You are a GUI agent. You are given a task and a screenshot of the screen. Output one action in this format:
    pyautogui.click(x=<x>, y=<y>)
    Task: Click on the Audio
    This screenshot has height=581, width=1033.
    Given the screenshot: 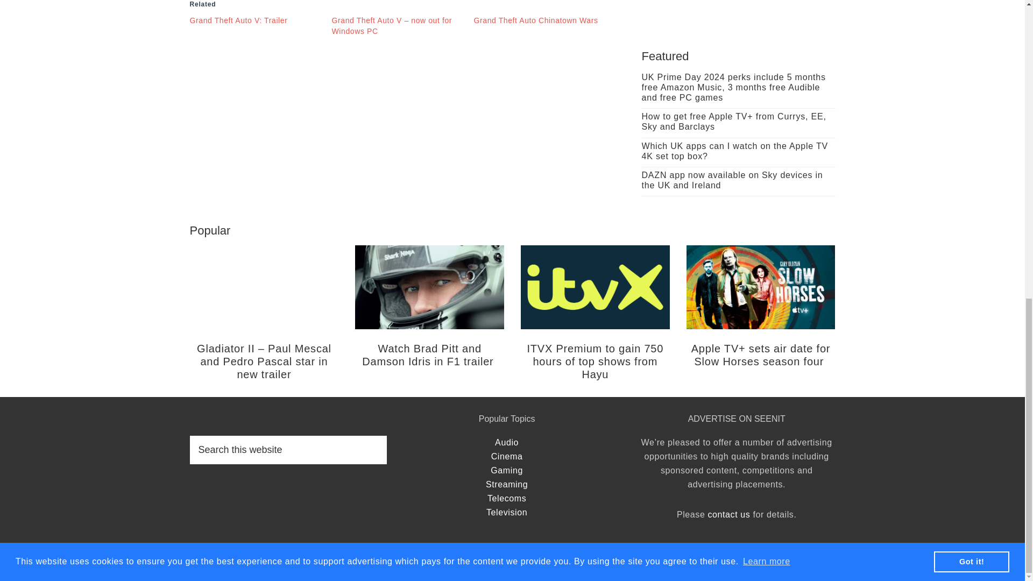 What is the action you would take?
    pyautogui.click(x=506, y=442)
    